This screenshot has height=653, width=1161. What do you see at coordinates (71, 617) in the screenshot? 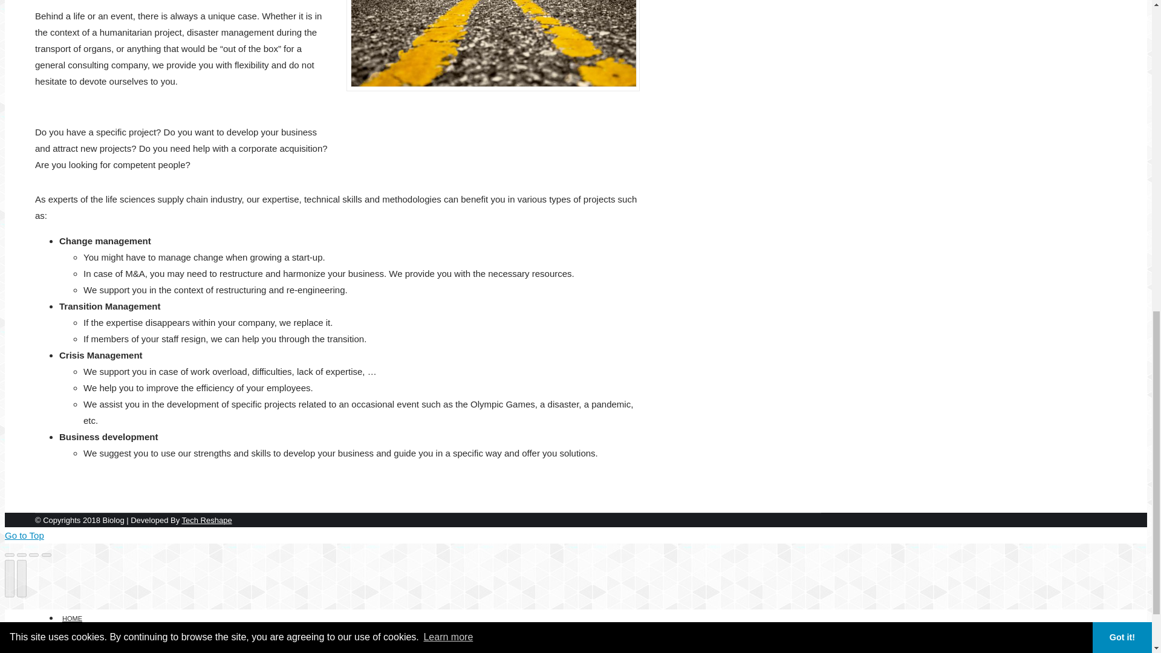
I see `HOME` at bounding box center [71, 617].